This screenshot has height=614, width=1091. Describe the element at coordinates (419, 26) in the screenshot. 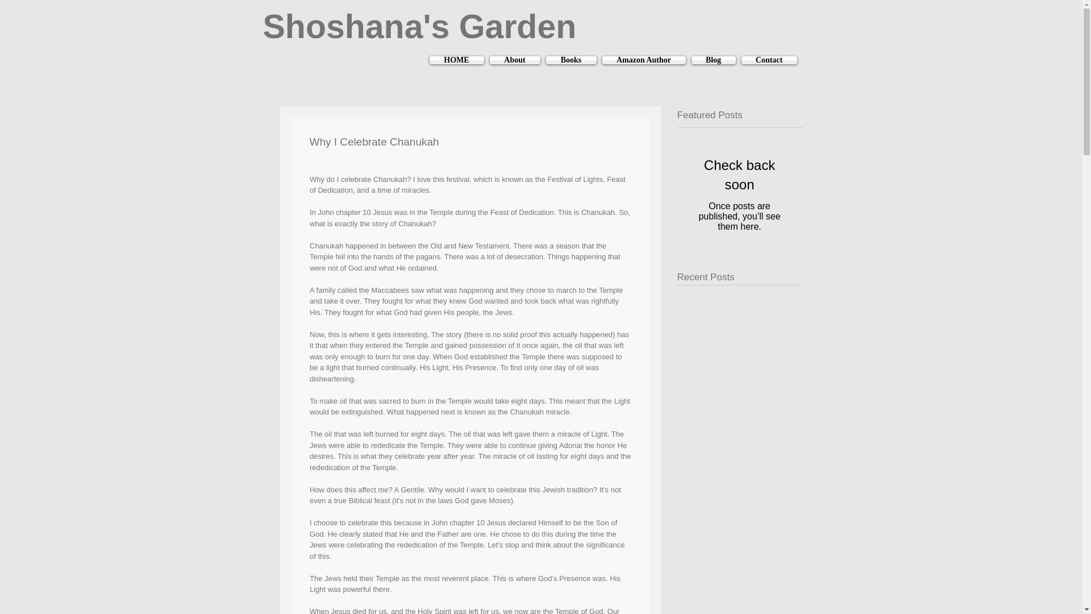

I see `Shoshana's Garden` at that location.